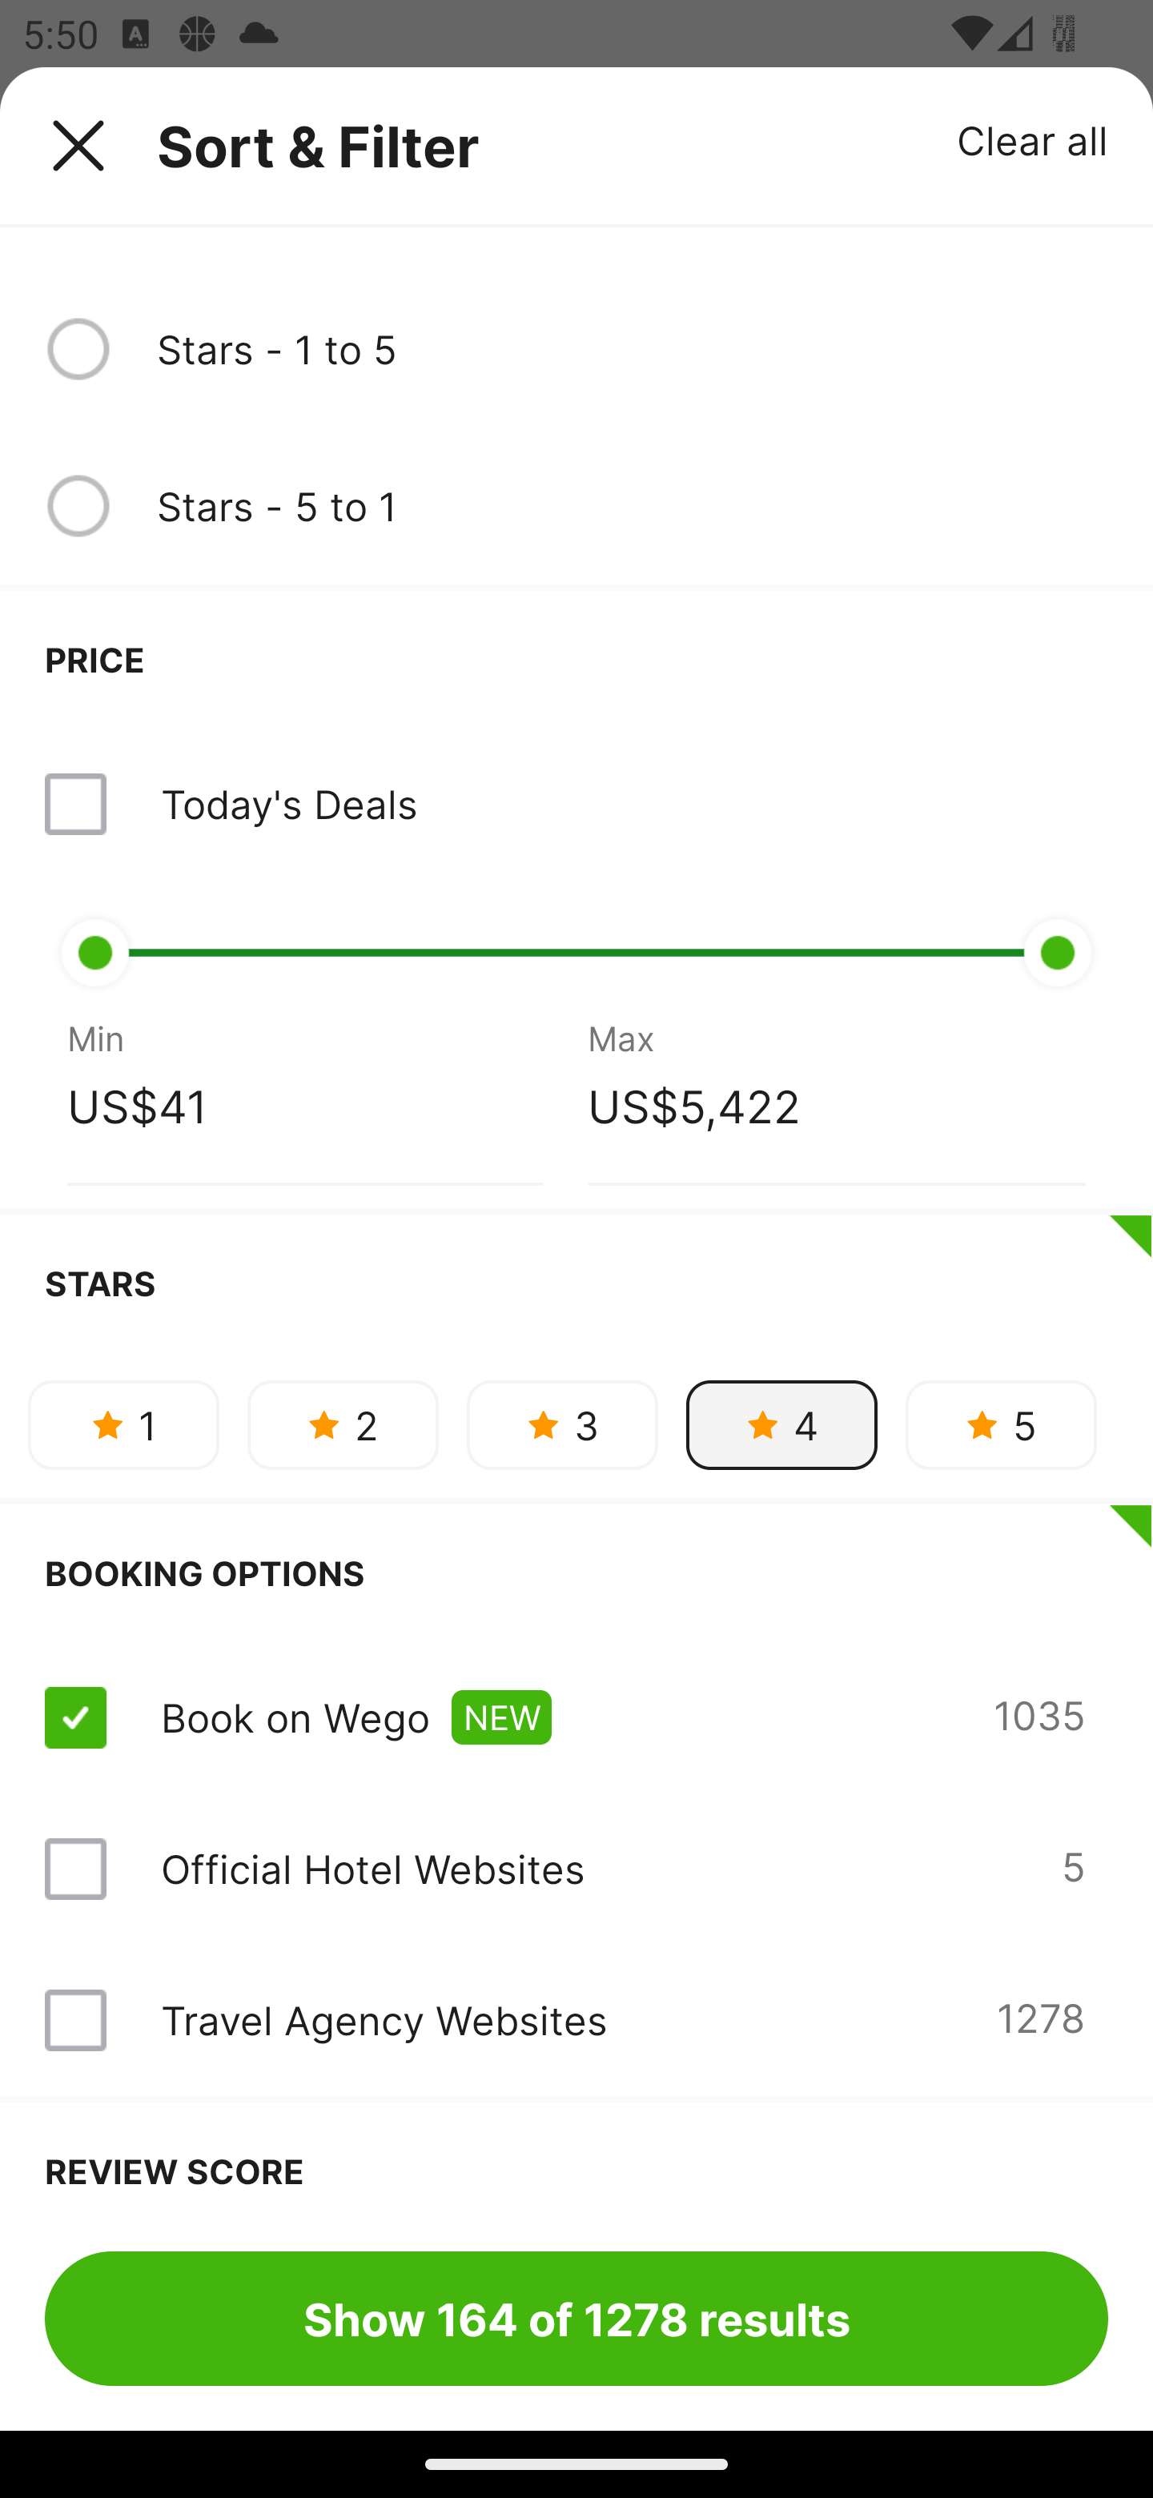  I want to click on Today's Deals, so click(288, 804).